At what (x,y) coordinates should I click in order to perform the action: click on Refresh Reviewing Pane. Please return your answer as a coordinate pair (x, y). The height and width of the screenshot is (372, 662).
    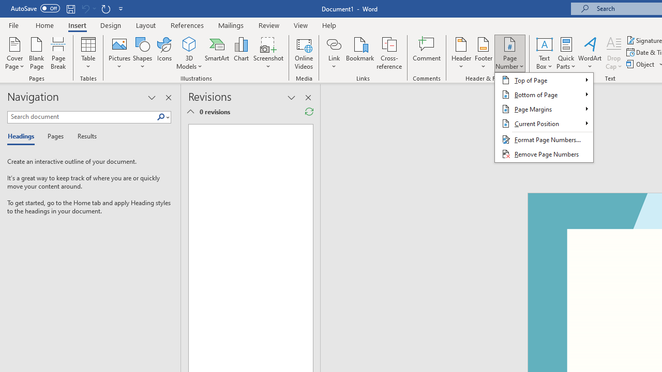
    Looking at the image, I should click on (309, 112).